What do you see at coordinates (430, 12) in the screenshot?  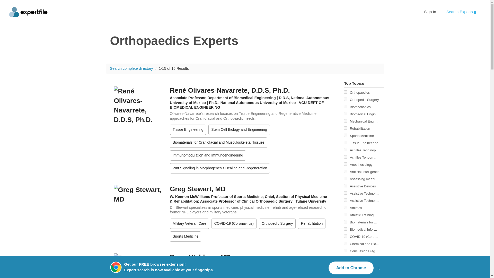 I see `Sign In` at bounding box center [430, 12].